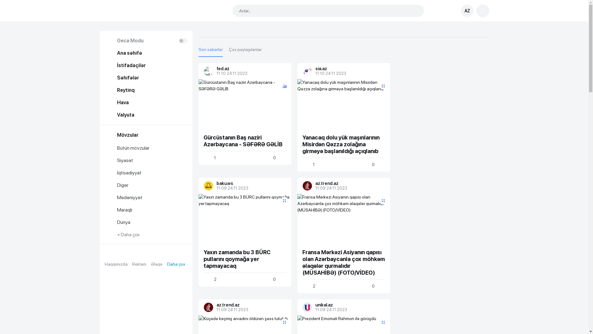 This screenshot has width=593, height=334. I want to click on unikal.az, so click(346, 305).